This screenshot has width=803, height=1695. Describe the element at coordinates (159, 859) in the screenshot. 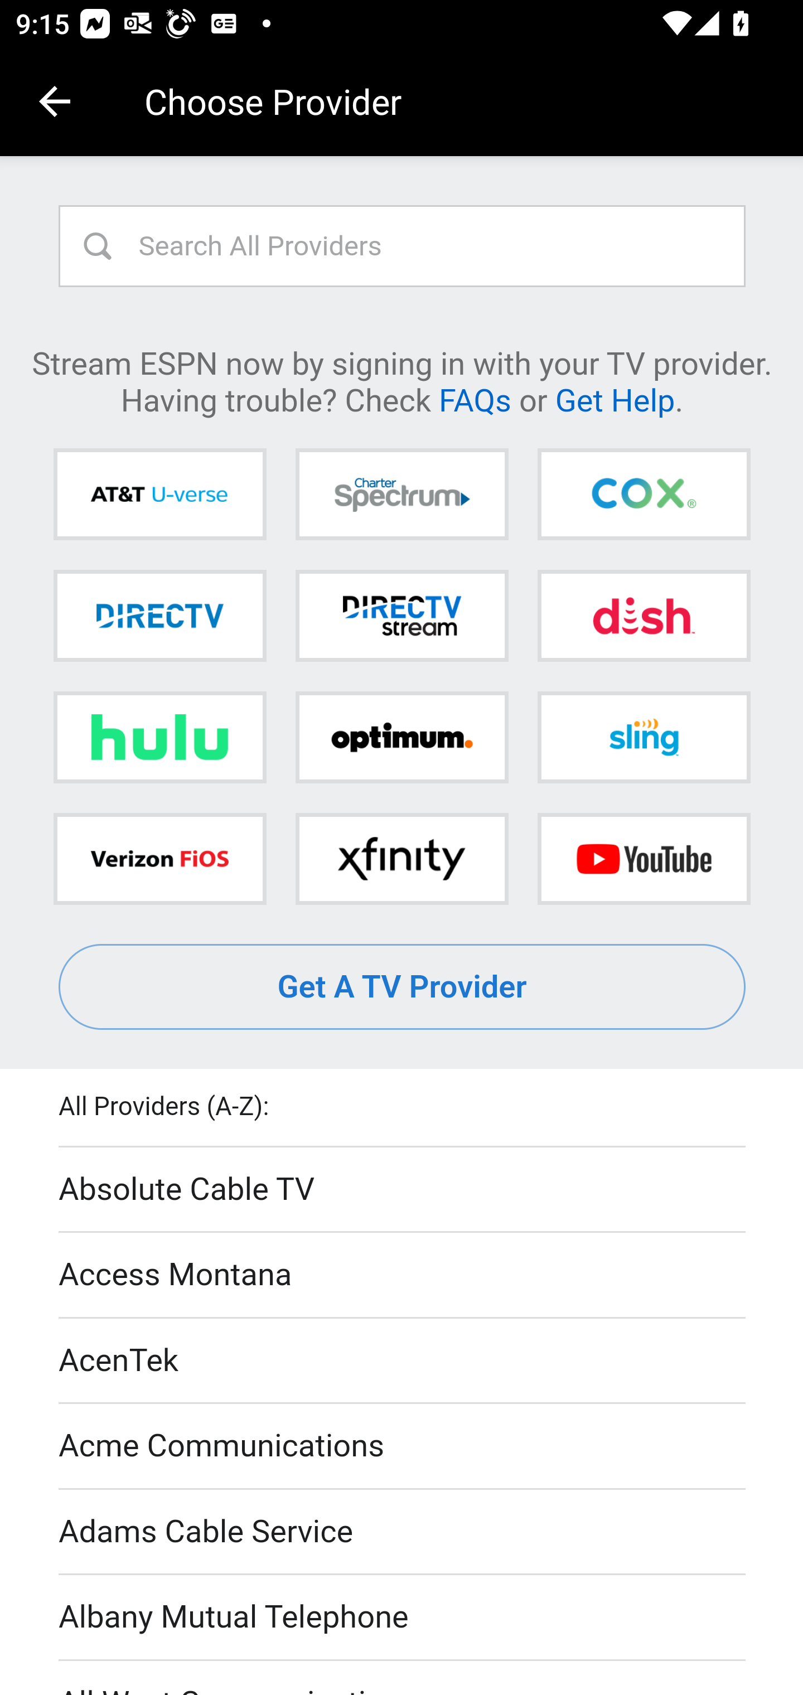

I see `Verizon FiOS` at that location.